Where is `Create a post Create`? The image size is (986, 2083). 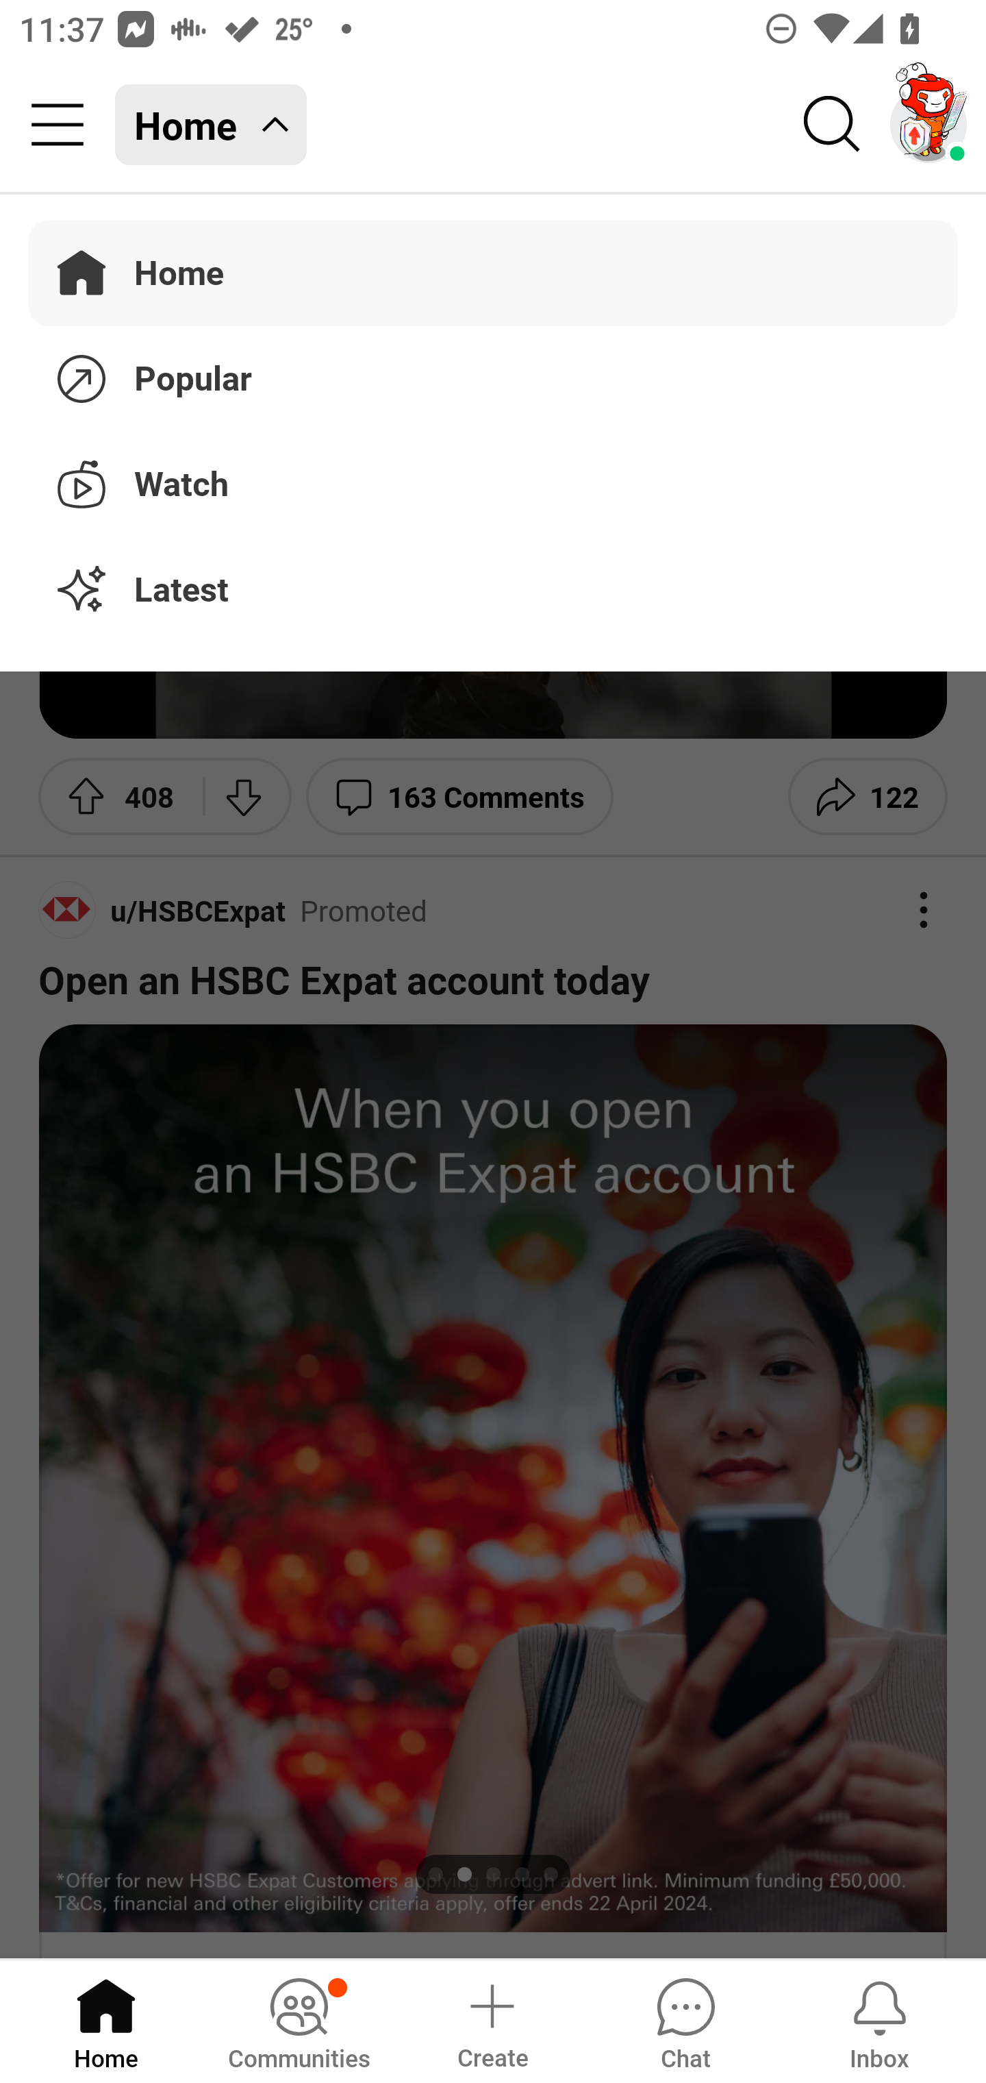 Create a post Create is located at coordinates (492, 2020).